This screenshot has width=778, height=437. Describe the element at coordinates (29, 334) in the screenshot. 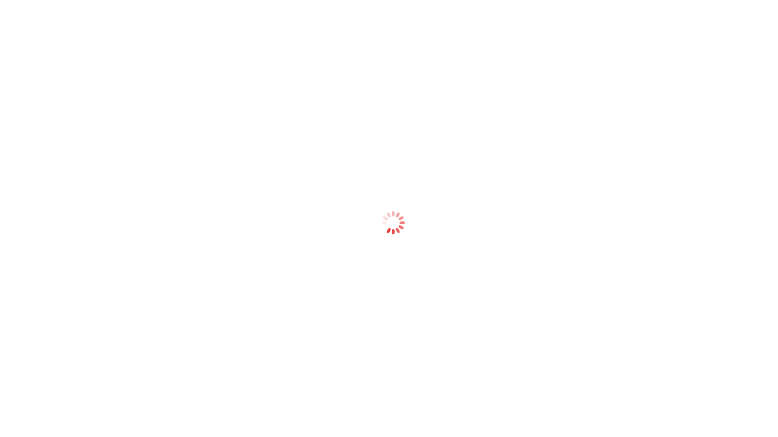

I see `Dienstleistungen` at that location.